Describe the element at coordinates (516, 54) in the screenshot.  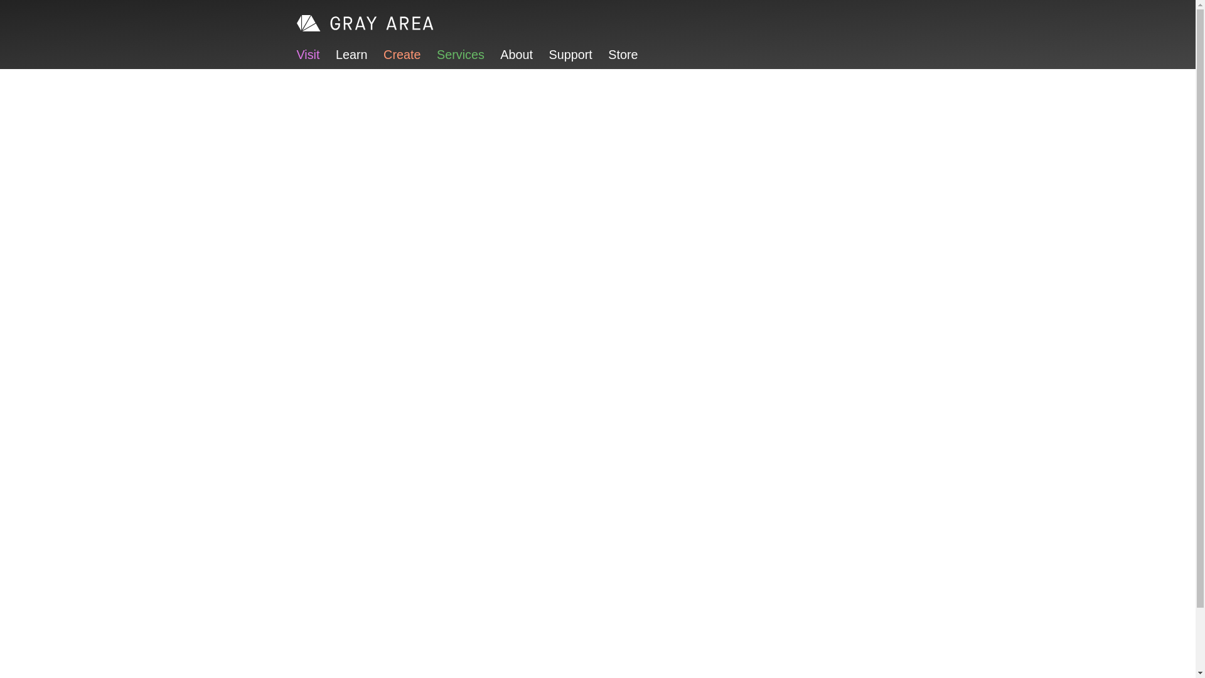
I see `About` at that location.